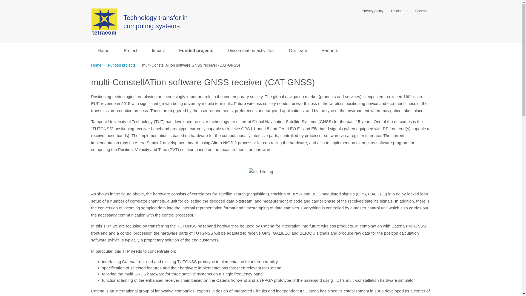 The height and width of the screenshot is (296, 526). Describe the element at coordinates (96, 65) in the screenshot. I see `Home` at that location.